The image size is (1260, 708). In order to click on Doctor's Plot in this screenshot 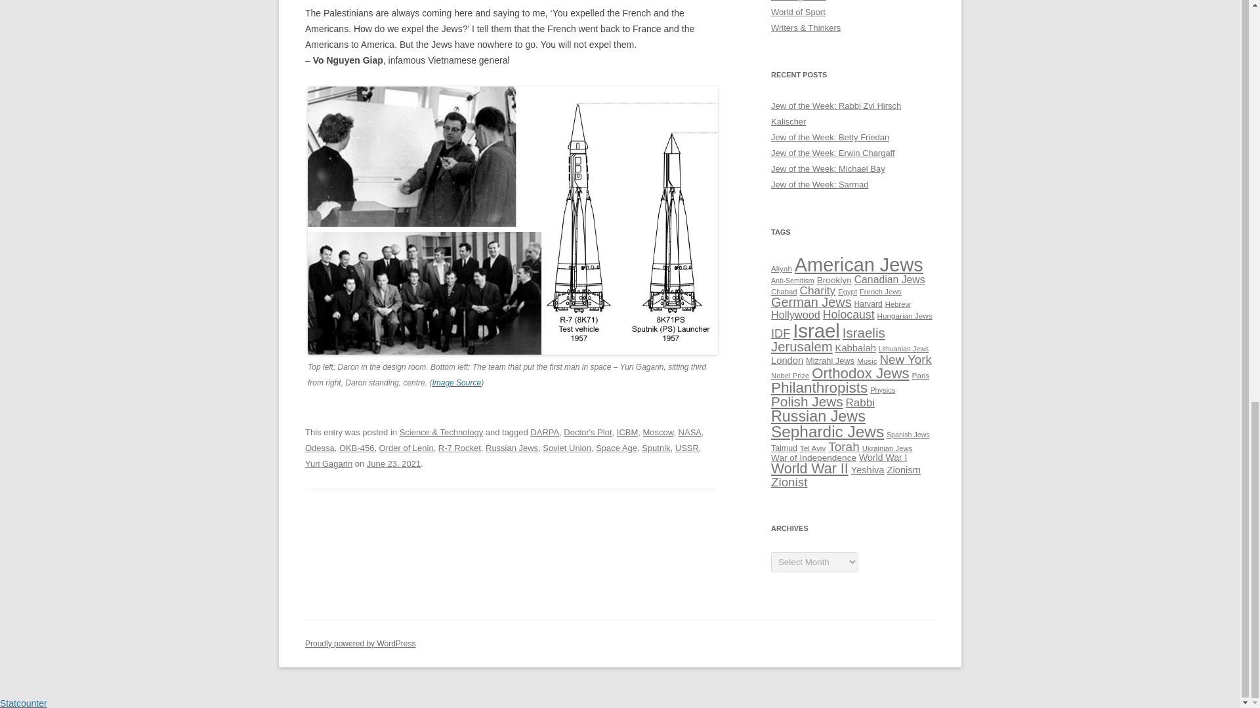, I will do `click(587, 433)`.